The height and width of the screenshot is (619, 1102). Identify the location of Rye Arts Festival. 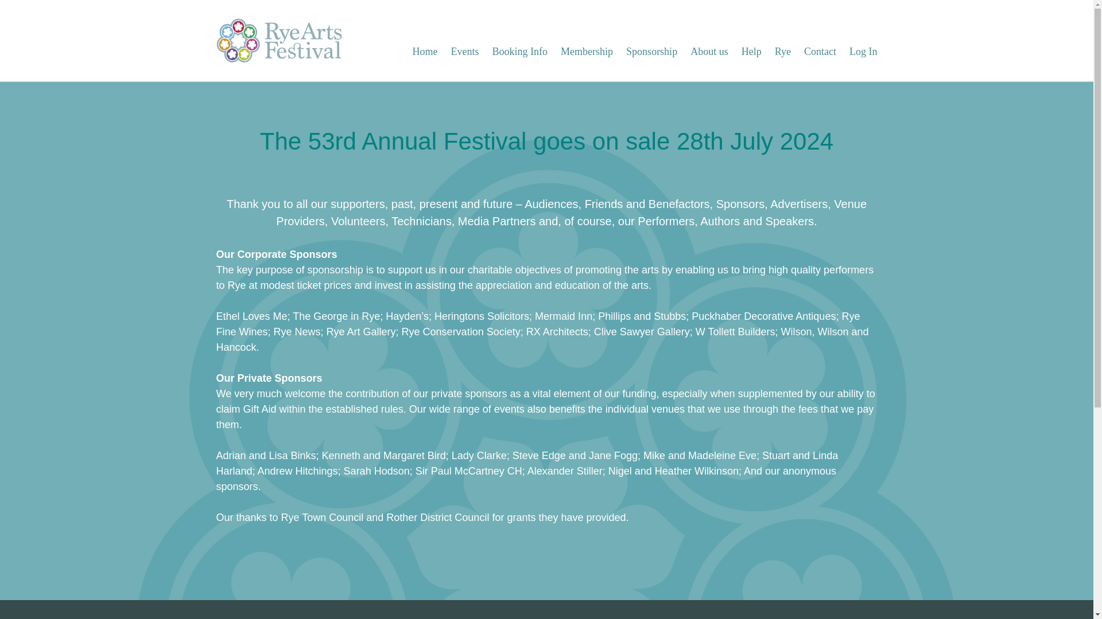
(280, 41).